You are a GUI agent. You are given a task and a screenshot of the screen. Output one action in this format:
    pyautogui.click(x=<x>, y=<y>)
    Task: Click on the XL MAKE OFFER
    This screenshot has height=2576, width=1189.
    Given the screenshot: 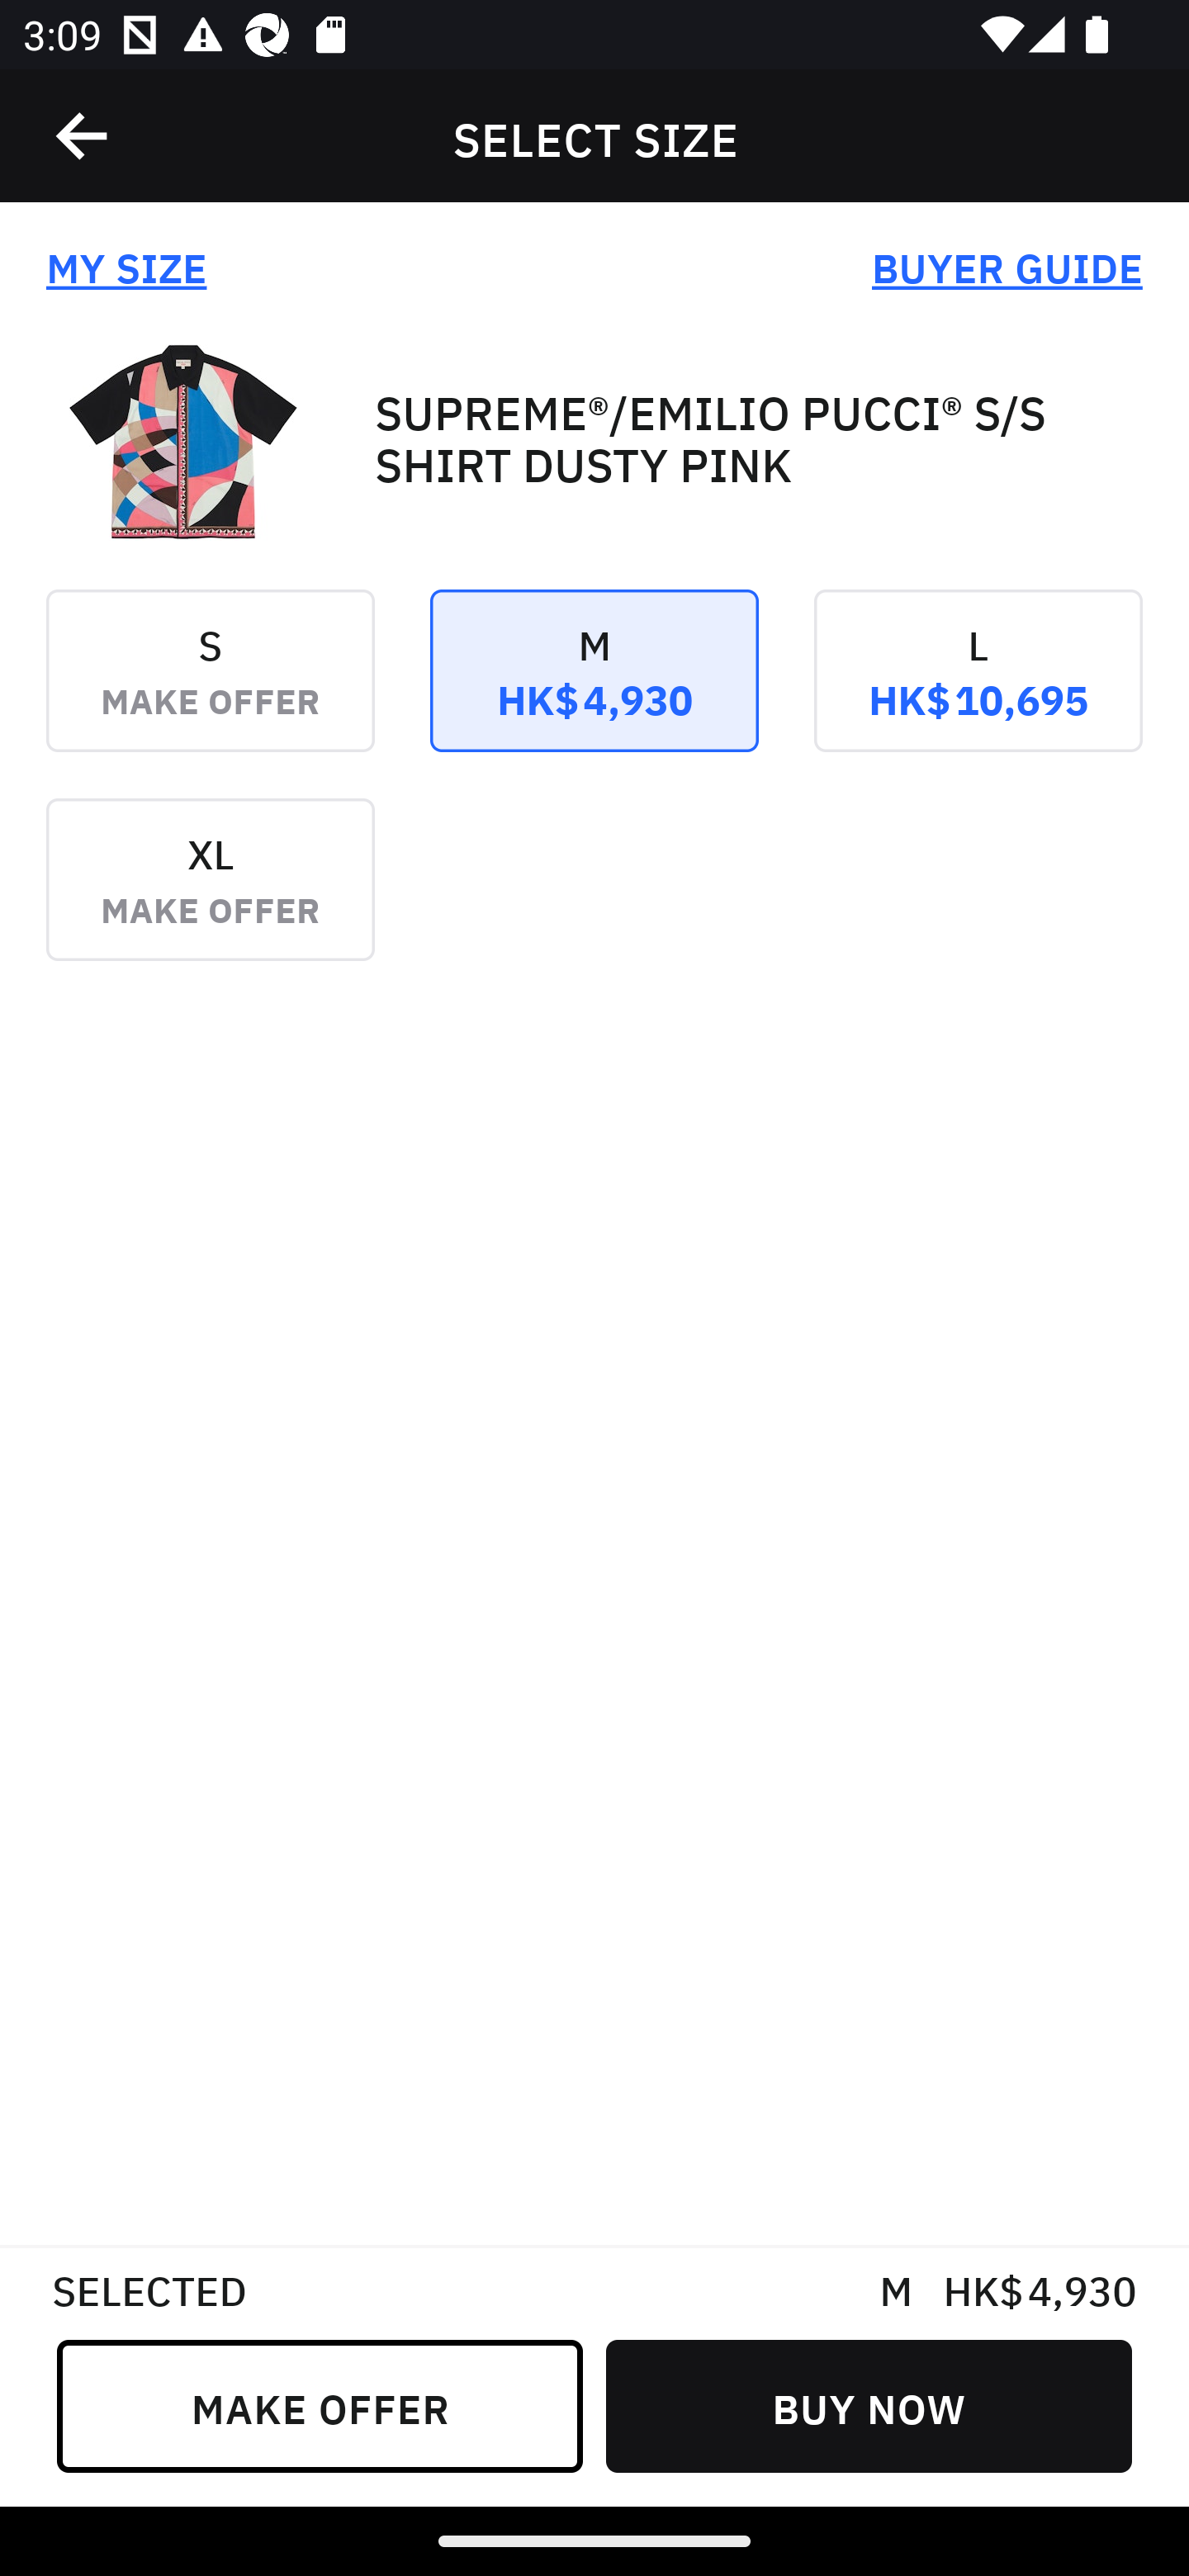 What is the action you would take?
    pyautogui.click(x=210, y=902)
    